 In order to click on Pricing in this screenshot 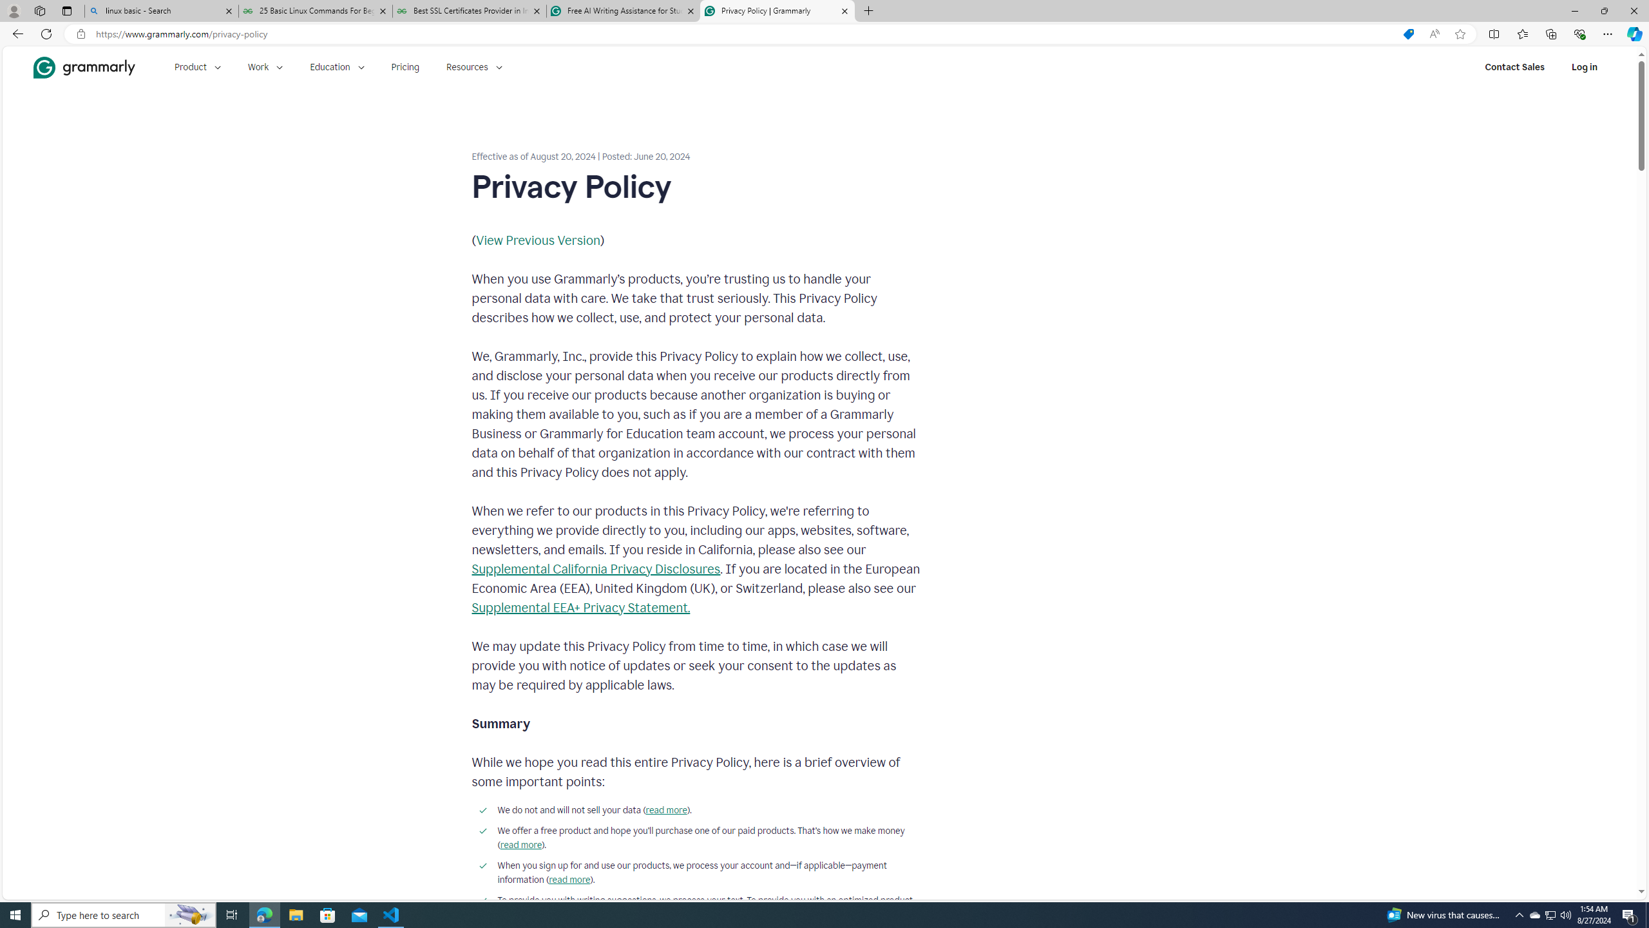, I will do `click(405, 67)`.